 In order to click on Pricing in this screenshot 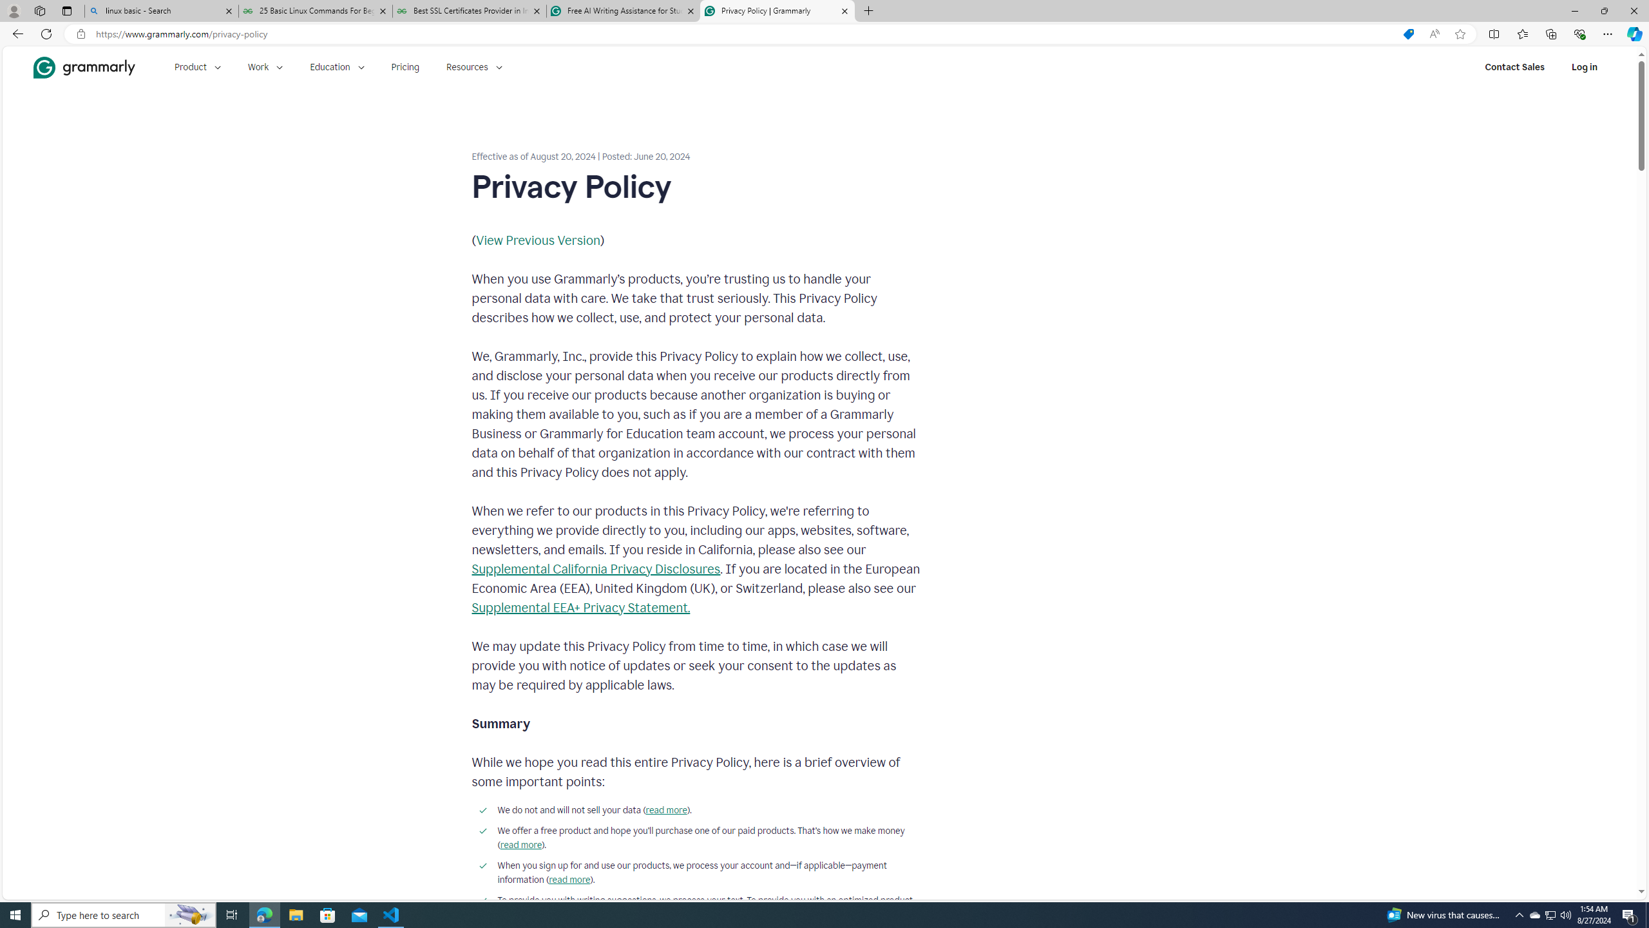, I will do `click(405, 67)`.